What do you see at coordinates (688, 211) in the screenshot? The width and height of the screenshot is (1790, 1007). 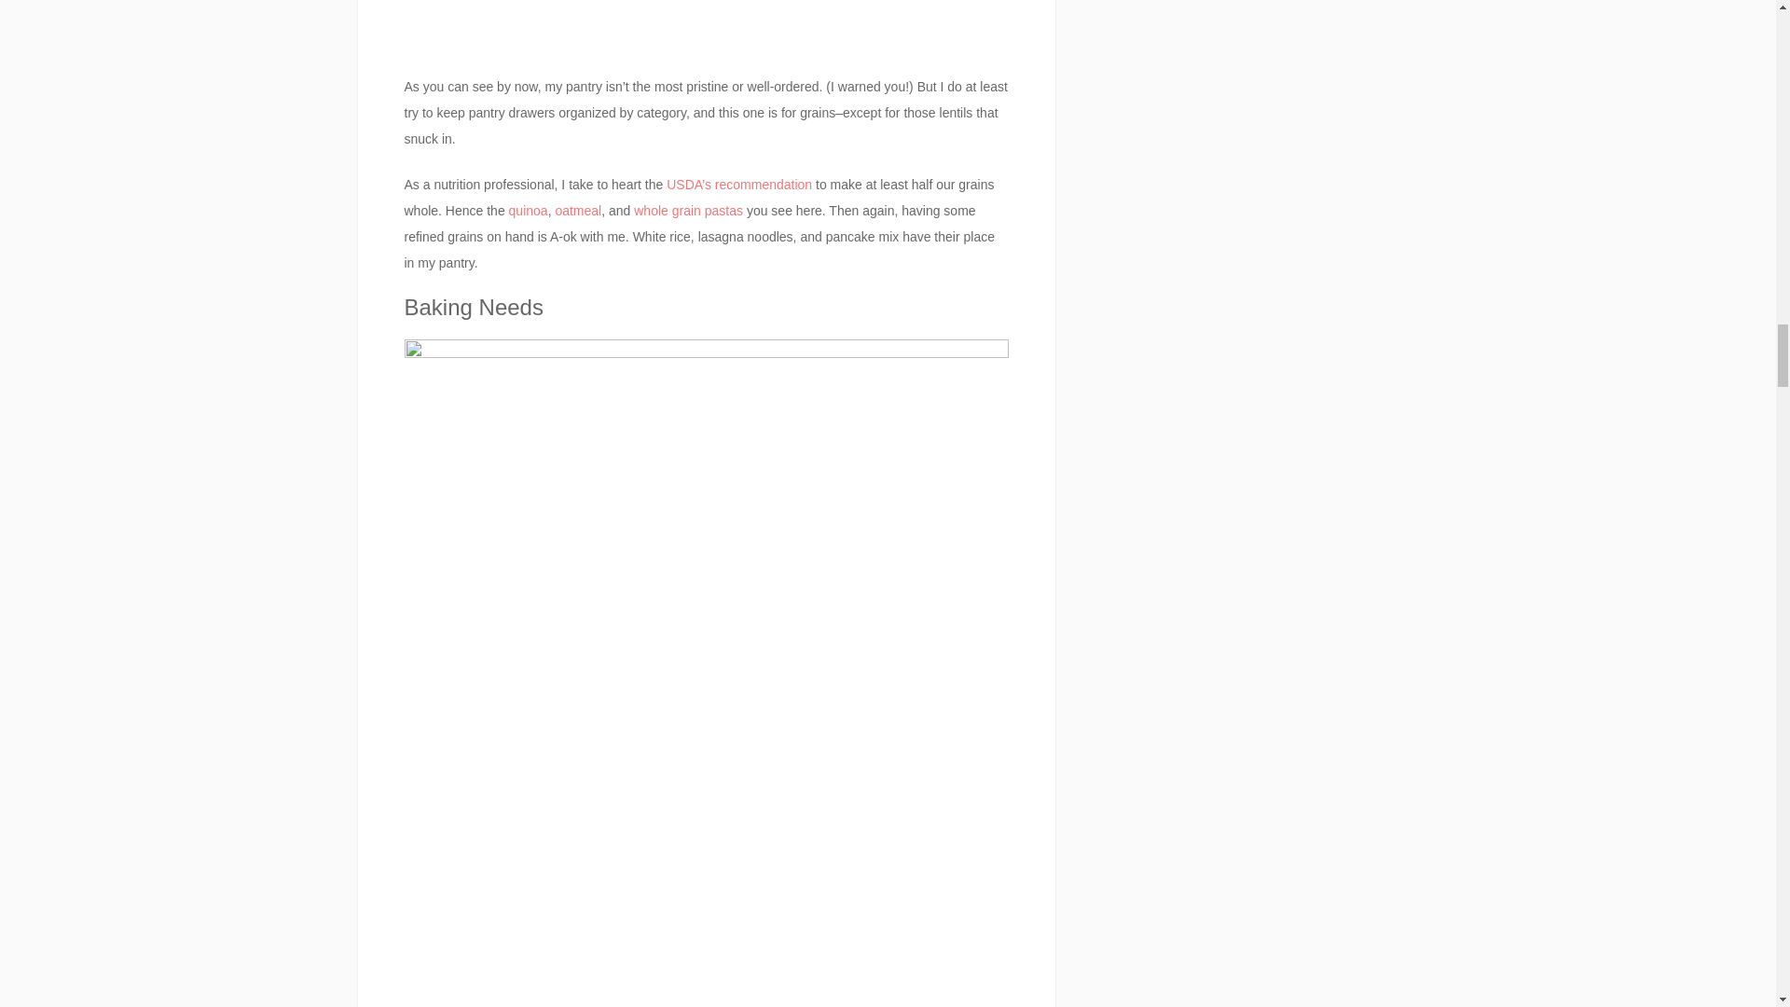 I see `whole grain pastas` at bounding box center [688, 211].